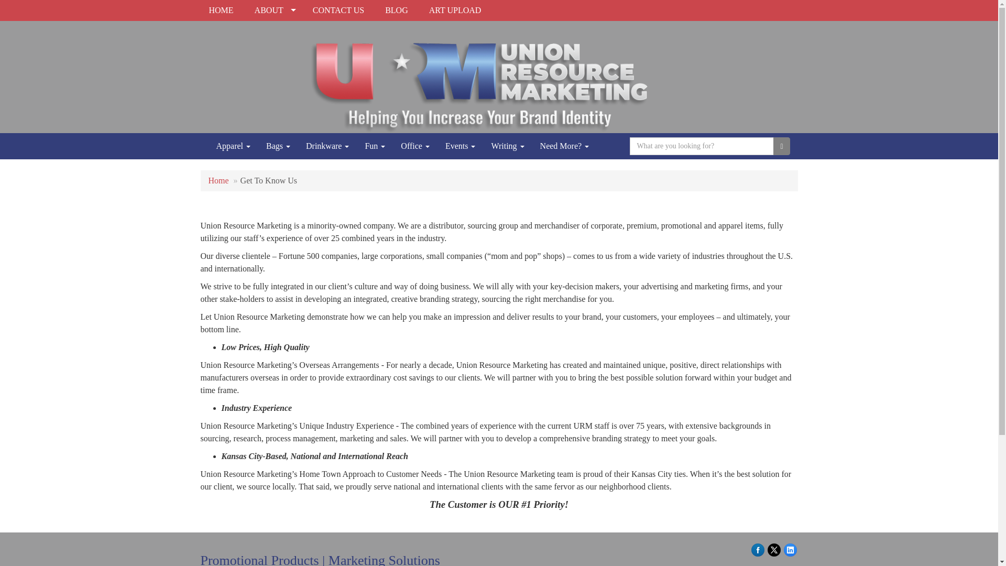 Image resolution: width=1006 pixels, height=566 pixels. I want to click on ART UPLOAD, so click(457, 10).